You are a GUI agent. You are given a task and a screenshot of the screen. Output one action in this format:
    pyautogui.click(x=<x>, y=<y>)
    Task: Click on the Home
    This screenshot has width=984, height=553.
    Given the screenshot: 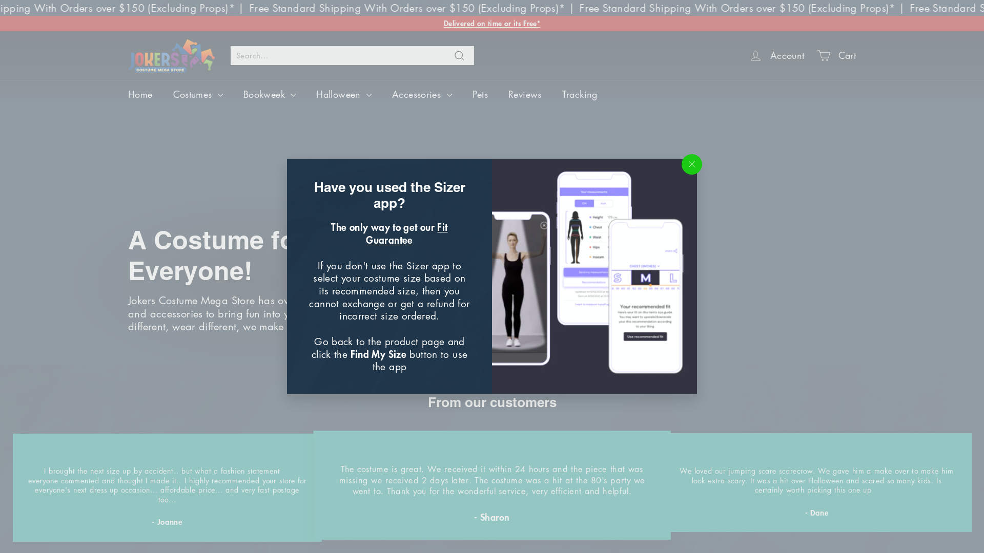 What is the action you would take?
    pyautogui.click(x=140, y=94)
    